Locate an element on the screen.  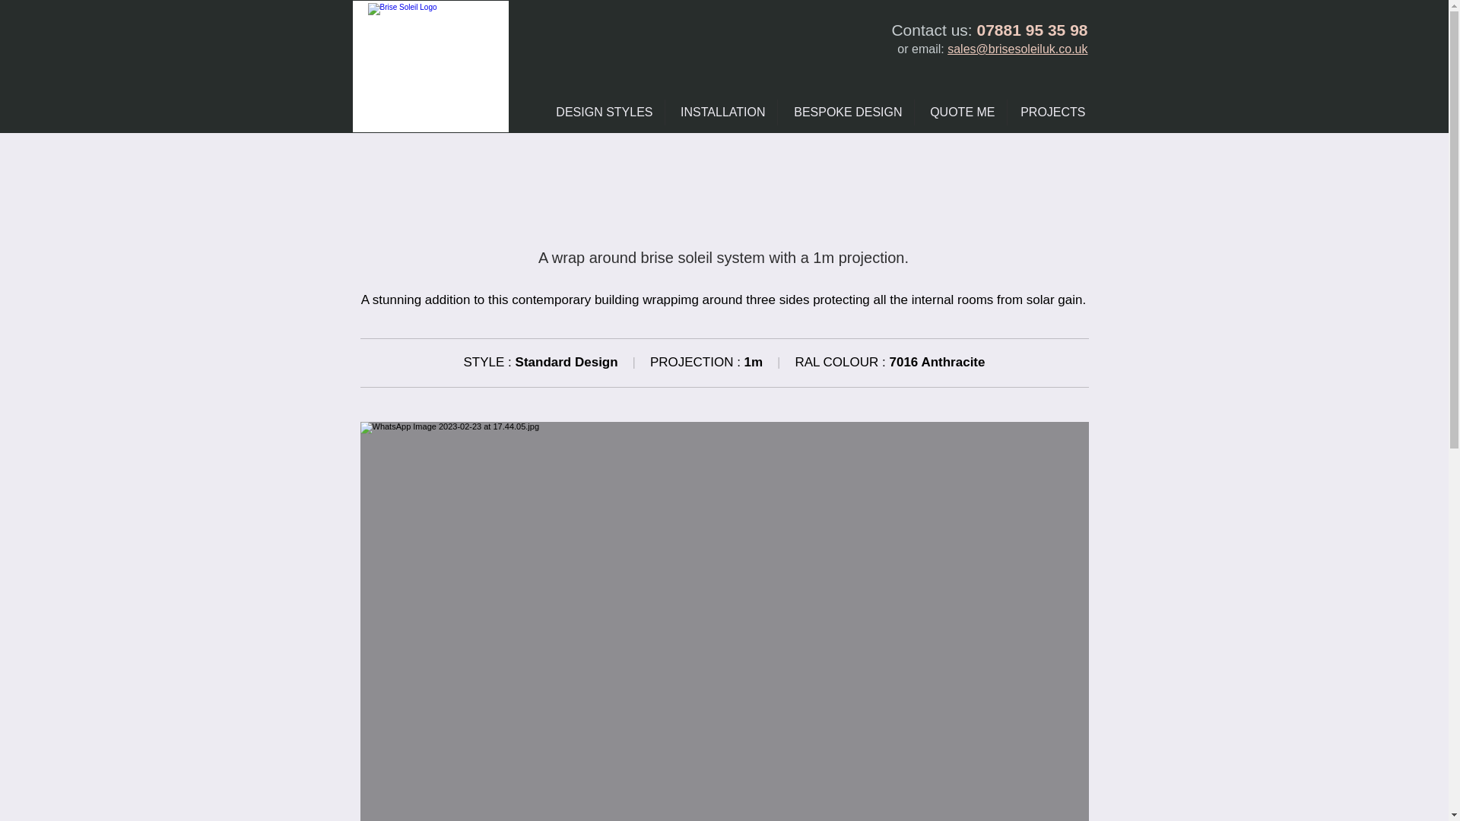
BESPOKE DESIGN is located at coordinates (845, 113).